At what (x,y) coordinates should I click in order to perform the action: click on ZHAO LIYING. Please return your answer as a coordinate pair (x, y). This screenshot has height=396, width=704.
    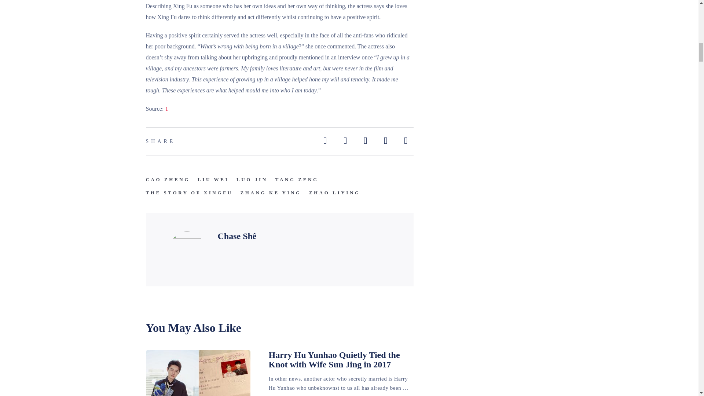
    Looking at the image, I should click on (334, 193).